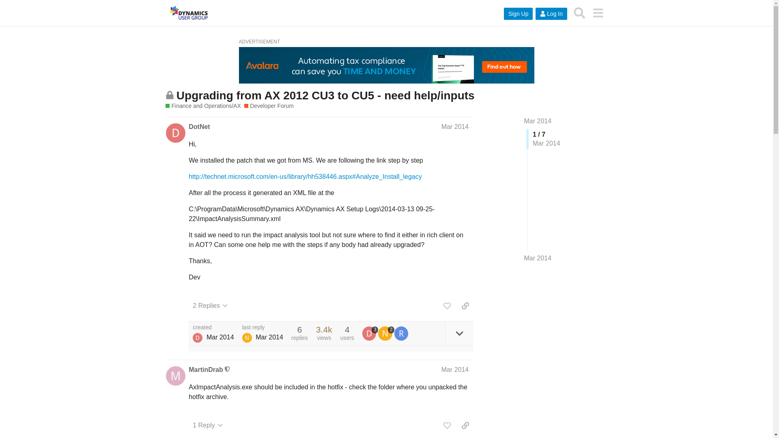  Describe the element at coordinates (386, 333) in the screenshot. I see `2` at that location.